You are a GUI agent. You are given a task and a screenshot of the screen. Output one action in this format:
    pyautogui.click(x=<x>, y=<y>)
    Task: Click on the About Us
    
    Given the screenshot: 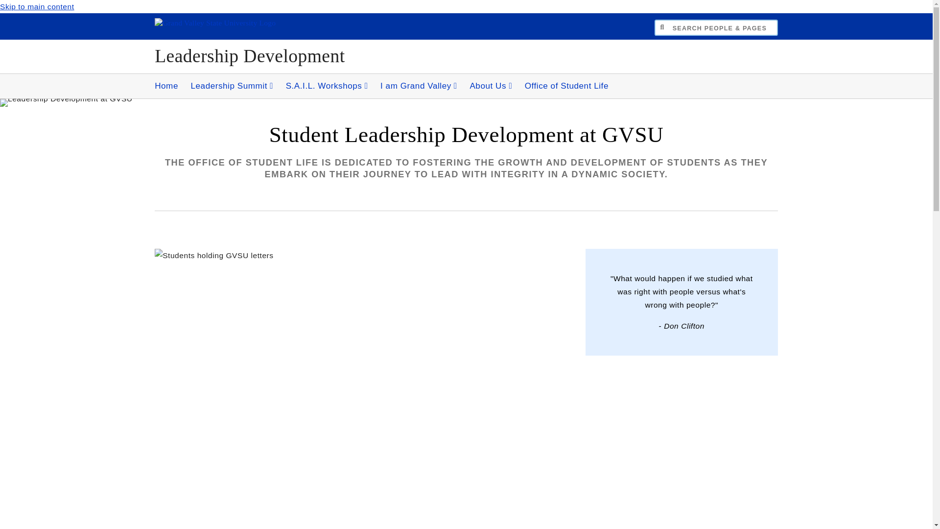 What is the action you would take?
    pyautogui.click(x=491, y=86)
    